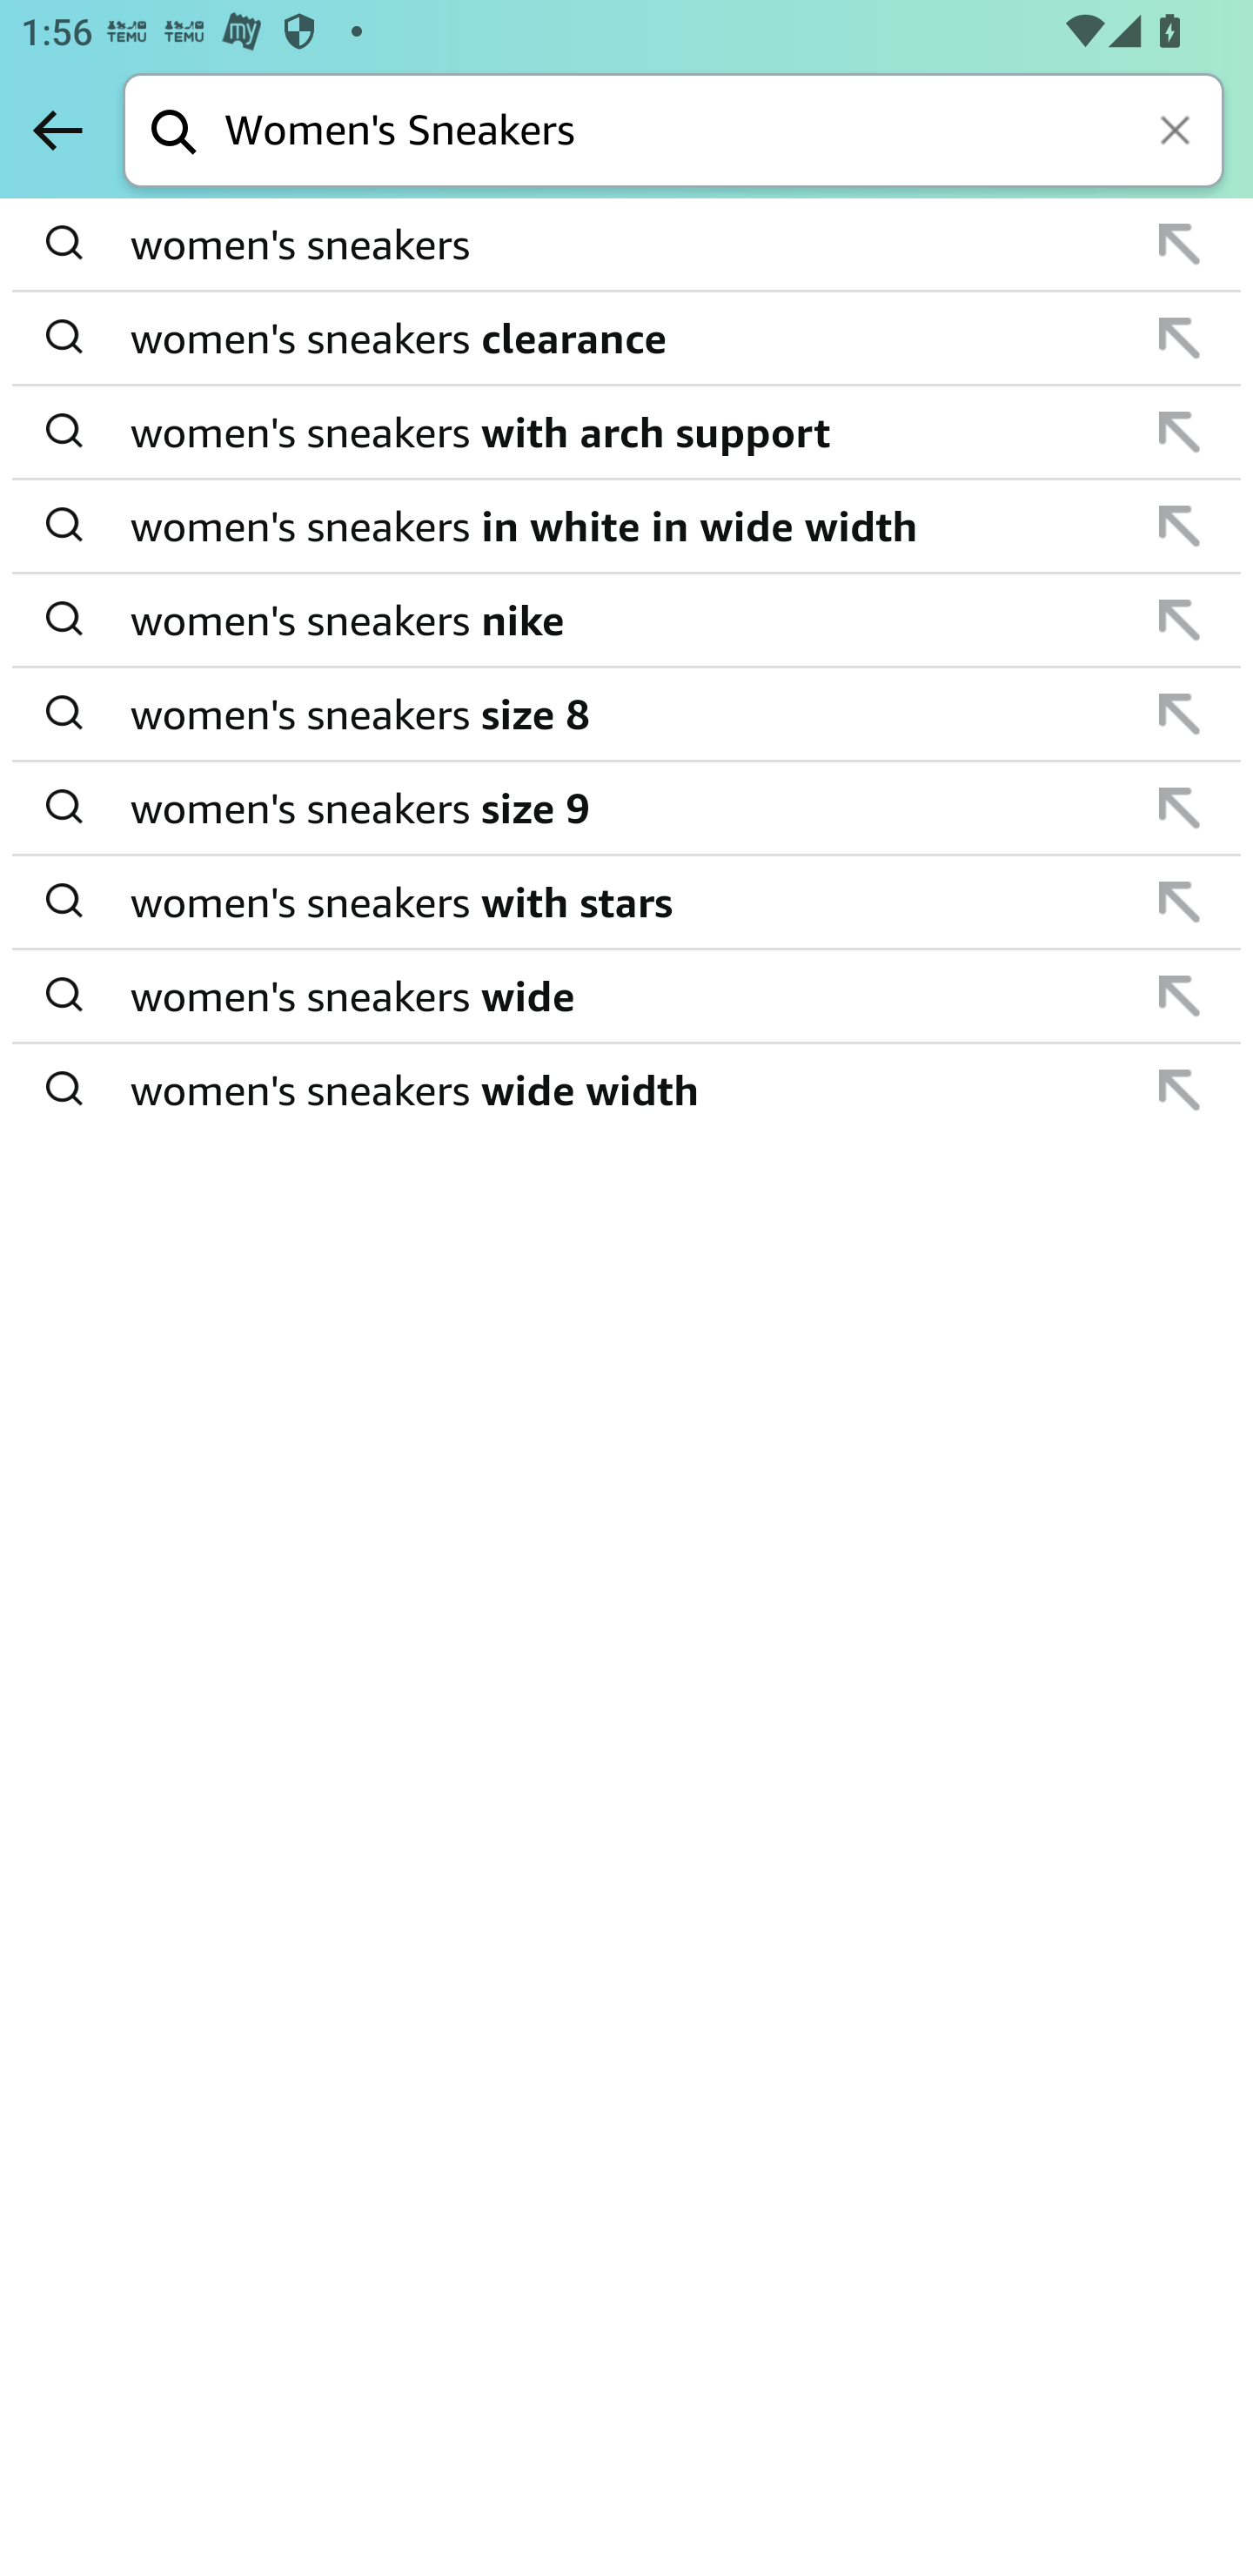 The width and height of the screenshot is (1253, 2576). I want to click on append suggestion, so click(1180, 996).